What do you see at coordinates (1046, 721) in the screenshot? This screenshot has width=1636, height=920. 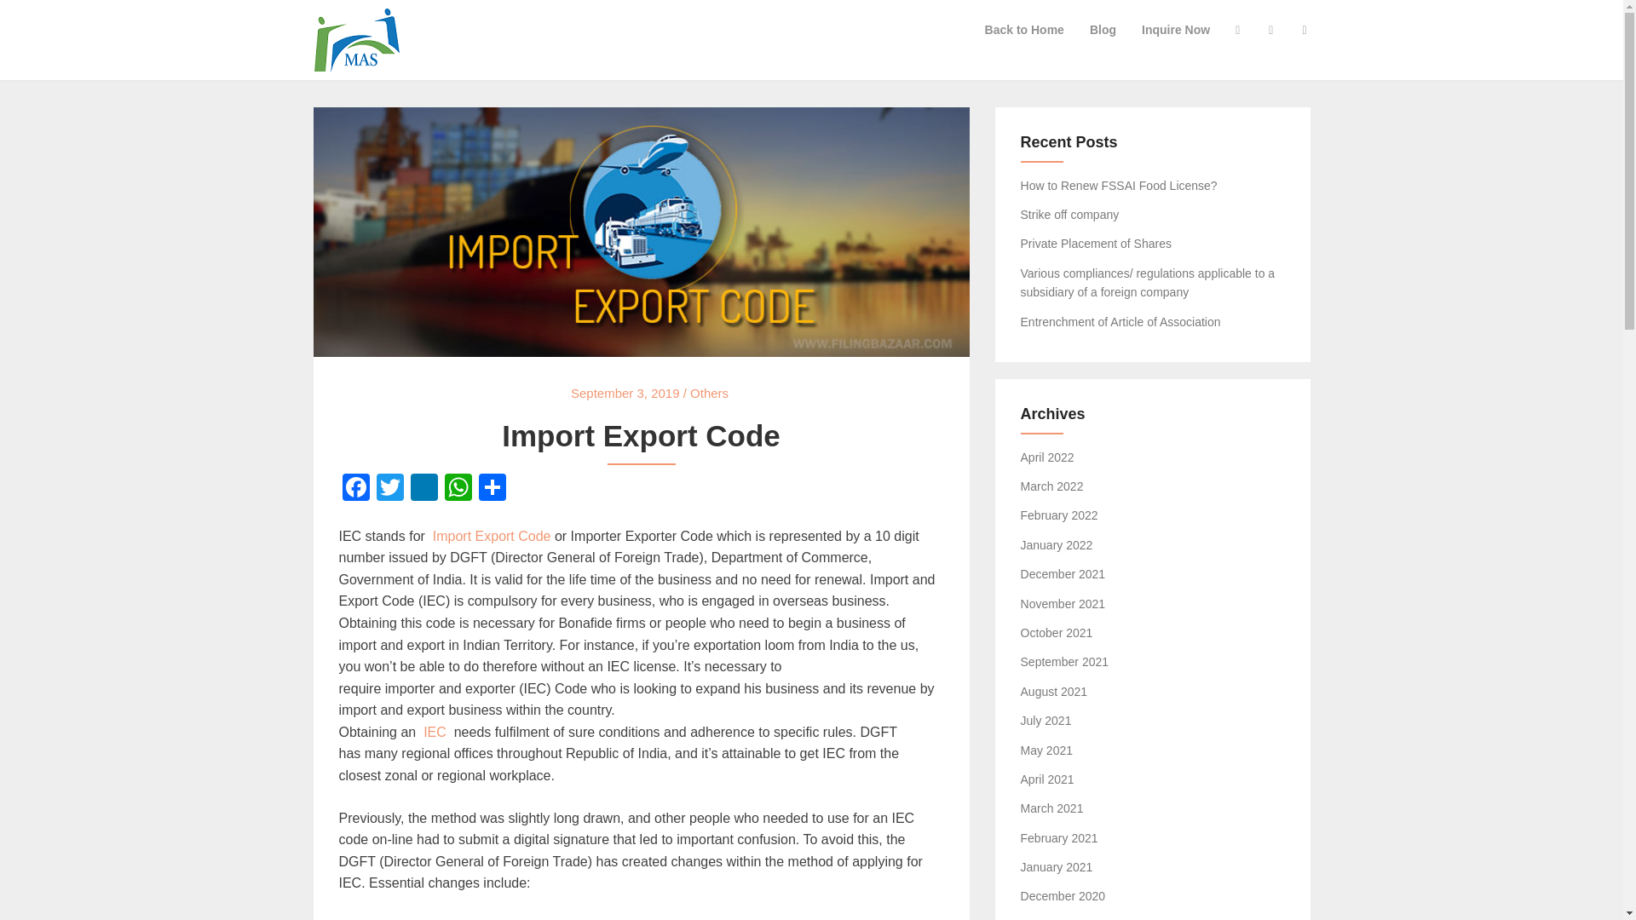 I see `July 2021` at bounding box center [1046, 721].